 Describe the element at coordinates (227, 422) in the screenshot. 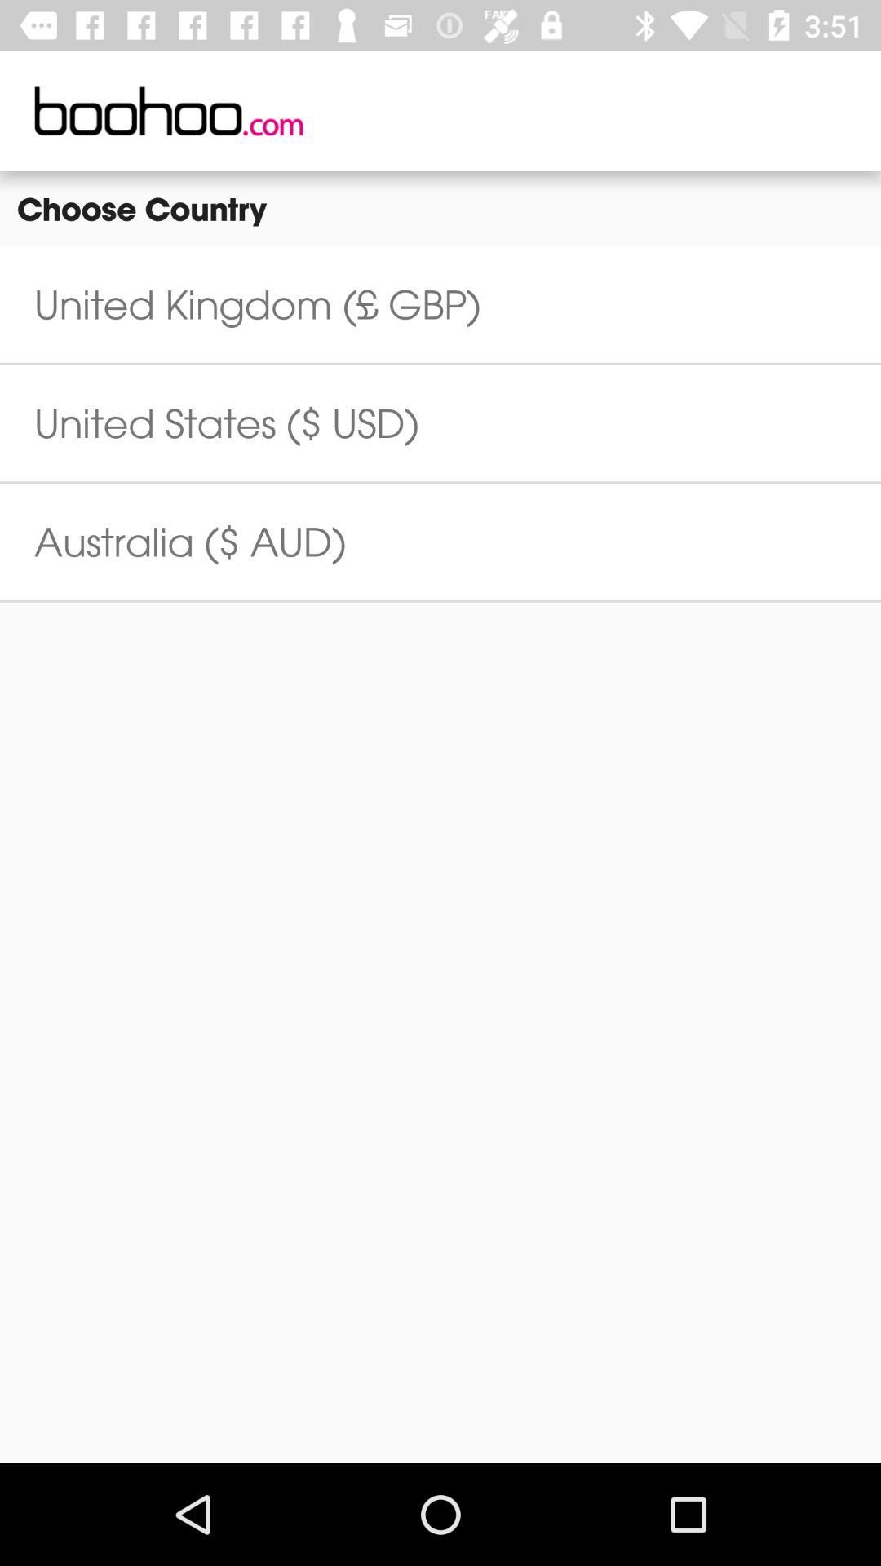

I see `flip until united states ($ usd) item` at that location.